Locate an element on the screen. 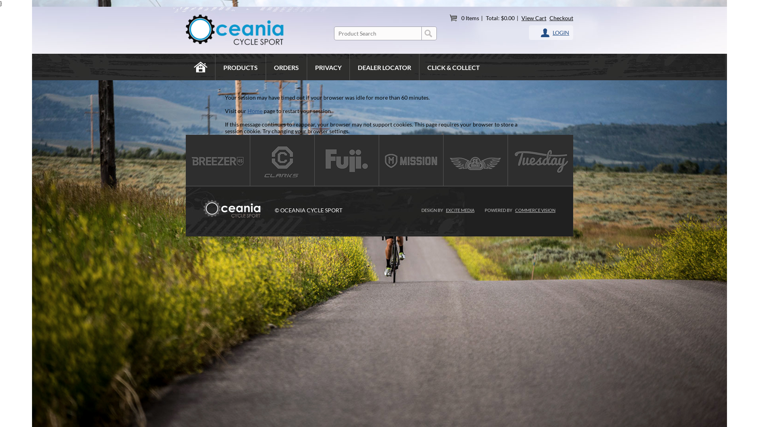 Image resolution: width=759 pixels, height=427 pixels. Home is located at coordinates (255, 111).